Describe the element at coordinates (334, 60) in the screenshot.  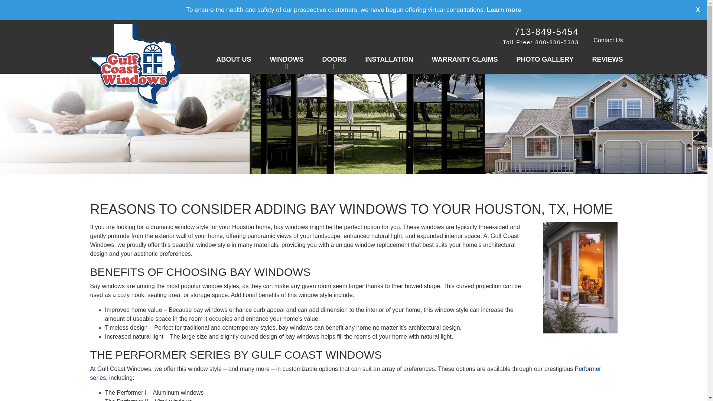
I see `DOORS` at that location.